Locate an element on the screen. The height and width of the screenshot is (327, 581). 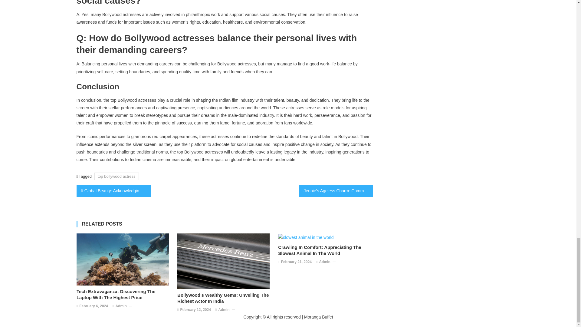
Admin is located at coordinates (324, 262).